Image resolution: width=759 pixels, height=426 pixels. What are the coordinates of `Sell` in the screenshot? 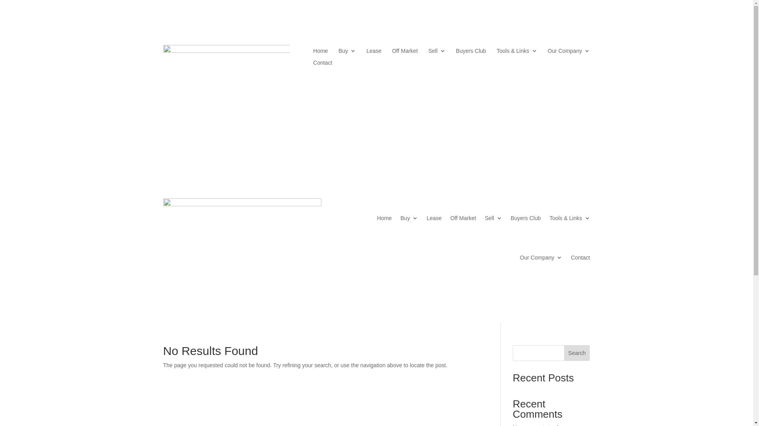 It's located at (436, 52).